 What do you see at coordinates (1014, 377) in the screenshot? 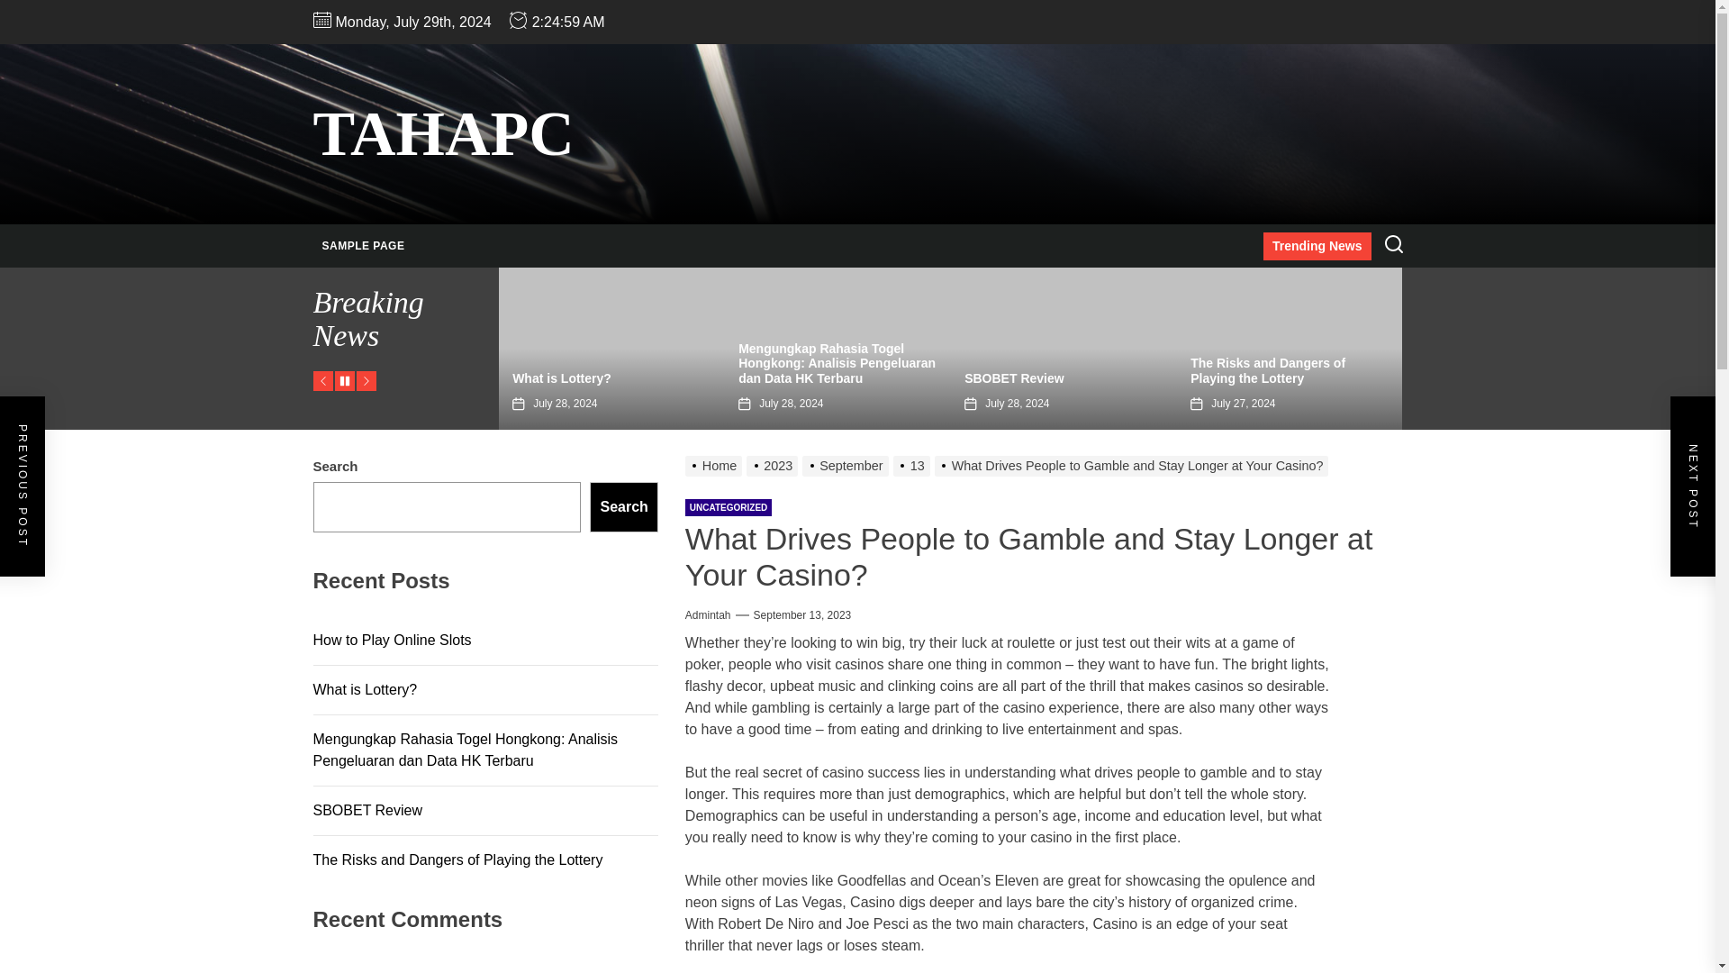
I see `SBOBET Review` at bounding box center [1014, 377].